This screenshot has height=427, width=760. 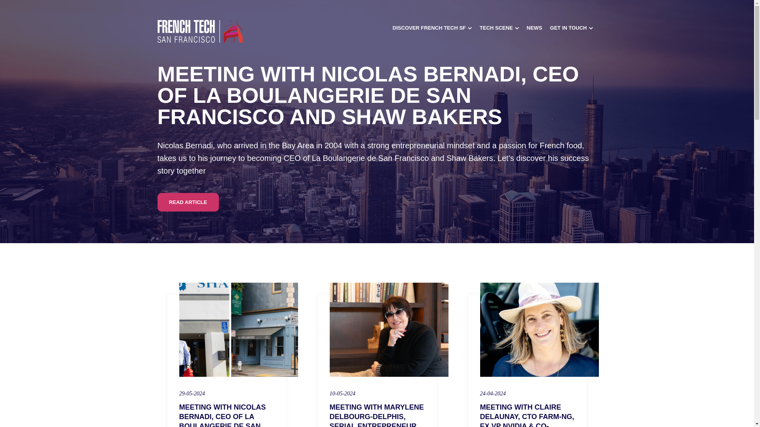 I want to click on GET IN TOUCH, so click(x=572, y=28).